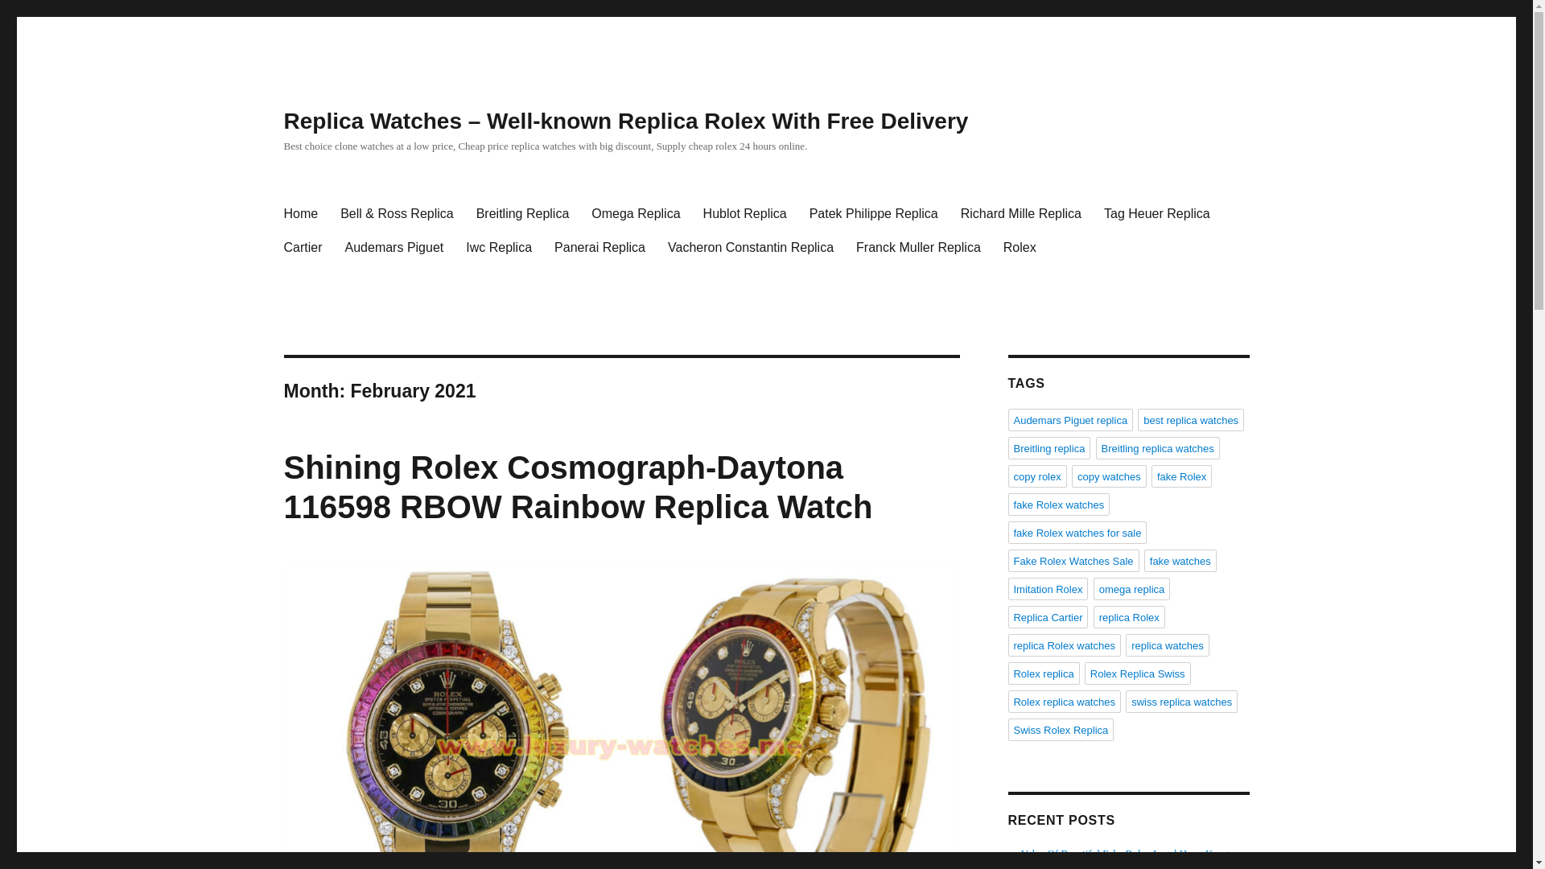 The image size is (1545, 869). Describe the element at coordinates (1157, 214) in the screenshot. I see `Tag Heuer Replica` at that location.